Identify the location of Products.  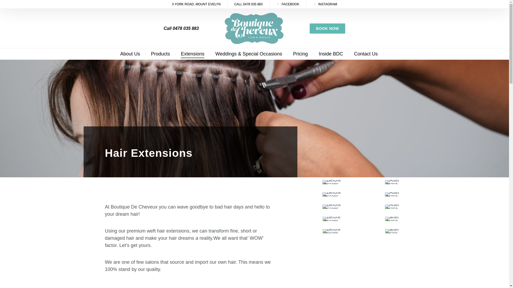
(160, 54).